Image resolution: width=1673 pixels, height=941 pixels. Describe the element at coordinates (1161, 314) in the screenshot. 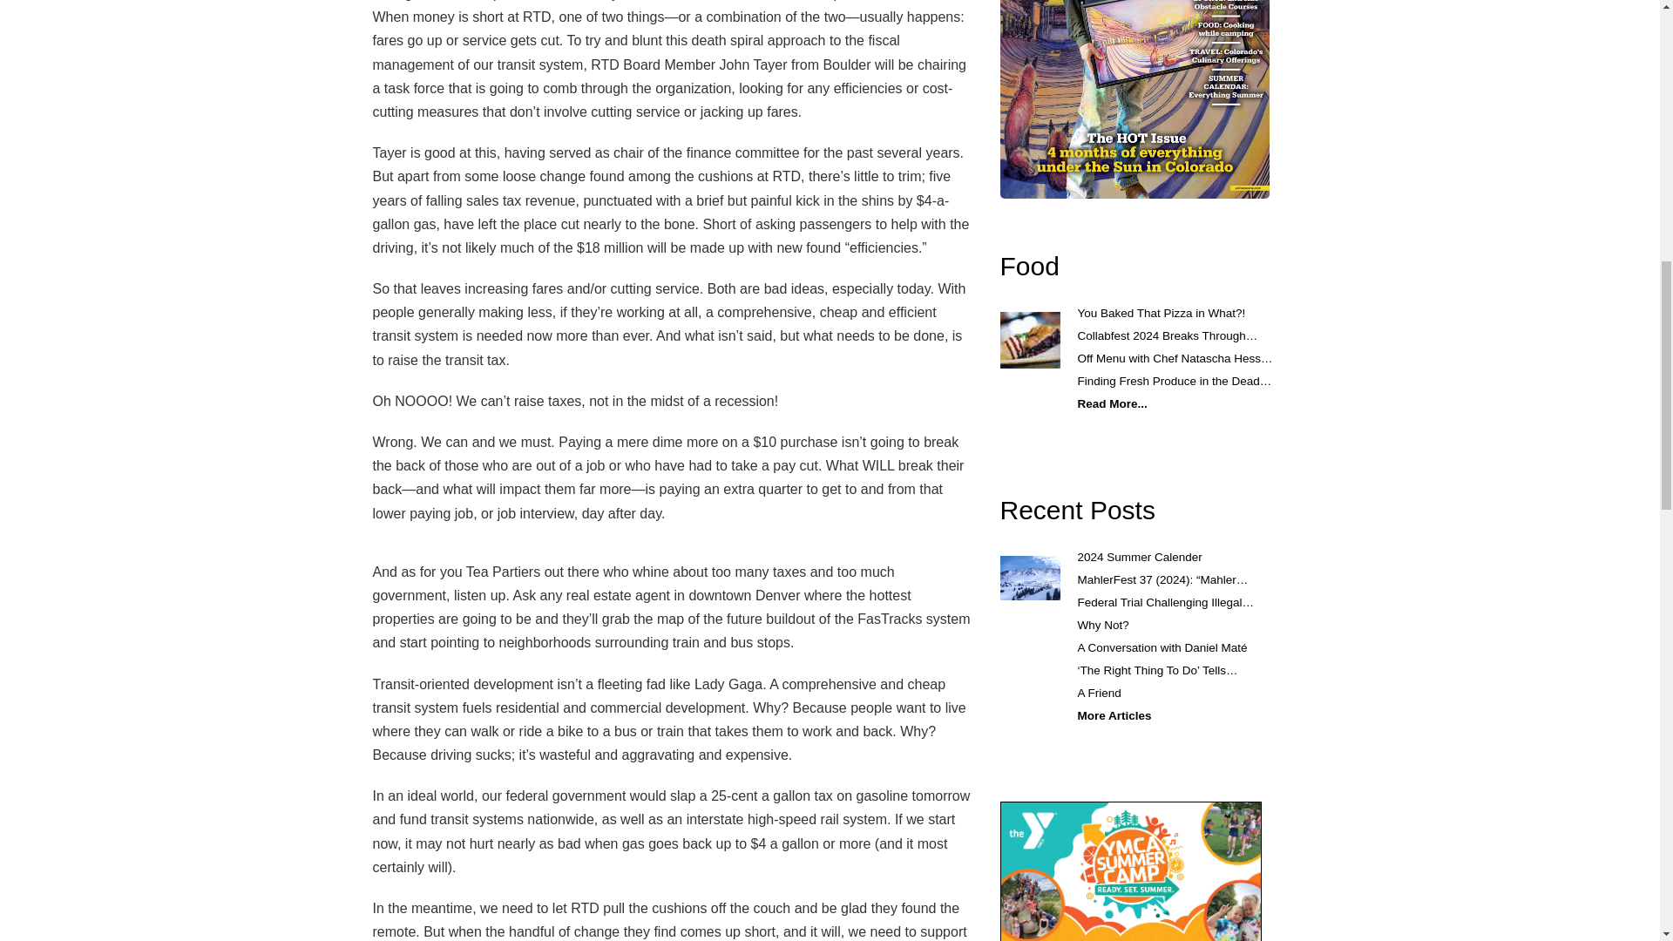

I see `You Baked That Pizza in What?!` at that location.